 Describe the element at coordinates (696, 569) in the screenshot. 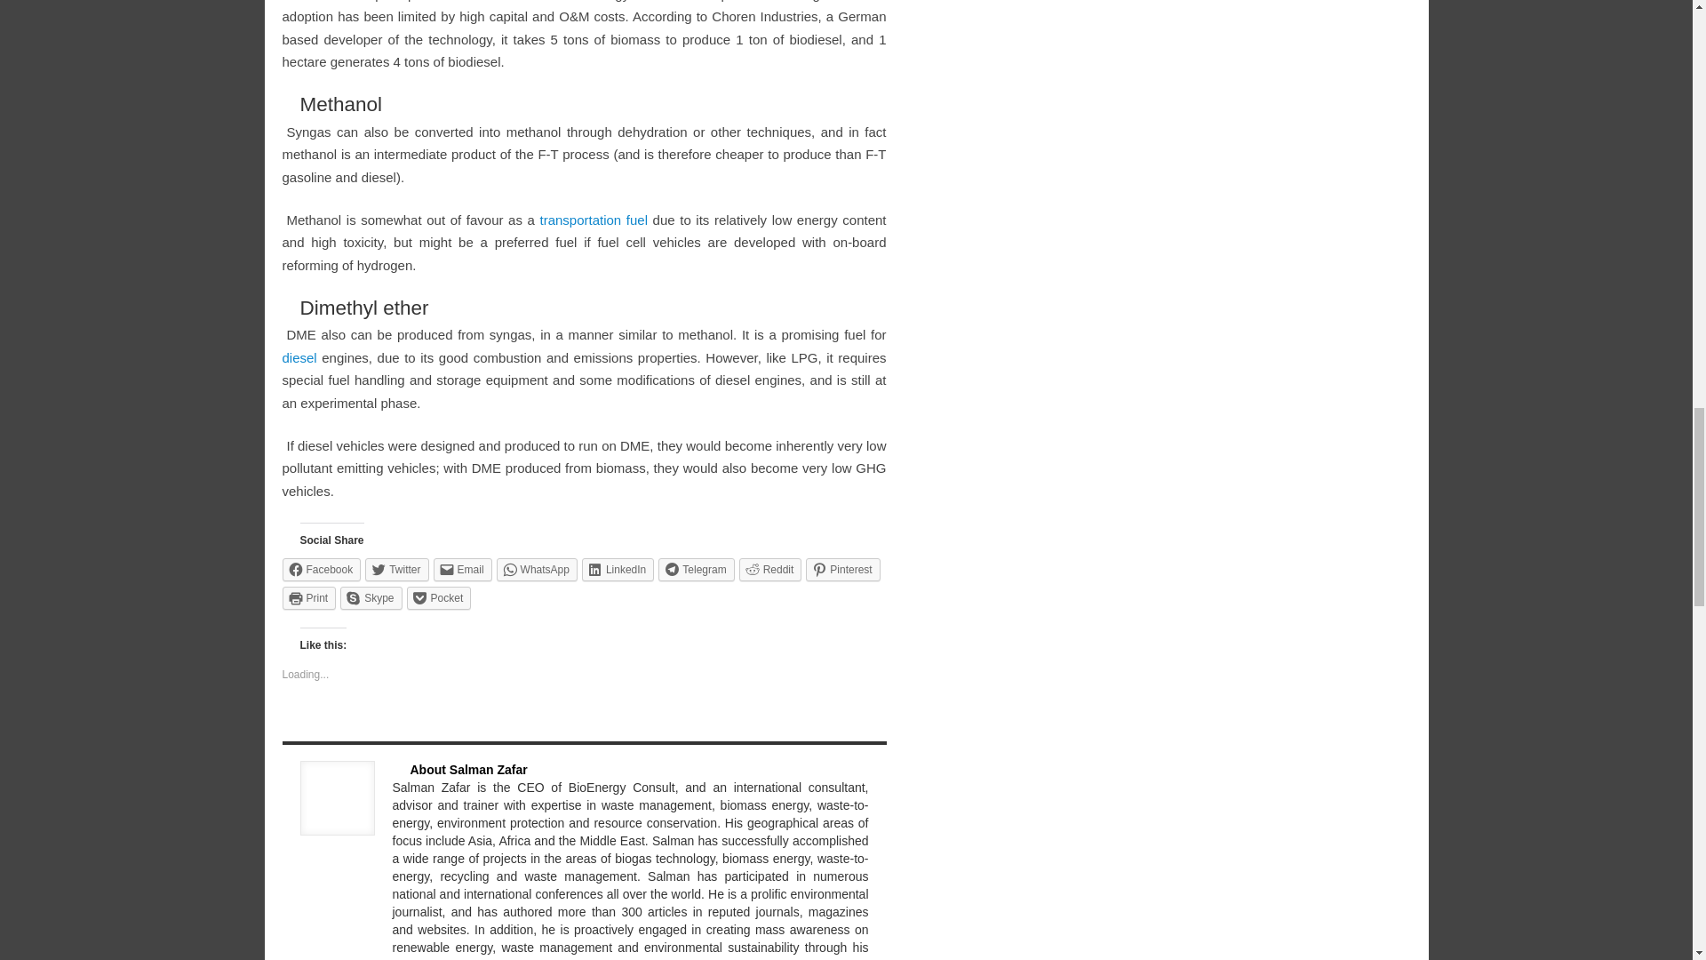

I see `Telegram` at that location.